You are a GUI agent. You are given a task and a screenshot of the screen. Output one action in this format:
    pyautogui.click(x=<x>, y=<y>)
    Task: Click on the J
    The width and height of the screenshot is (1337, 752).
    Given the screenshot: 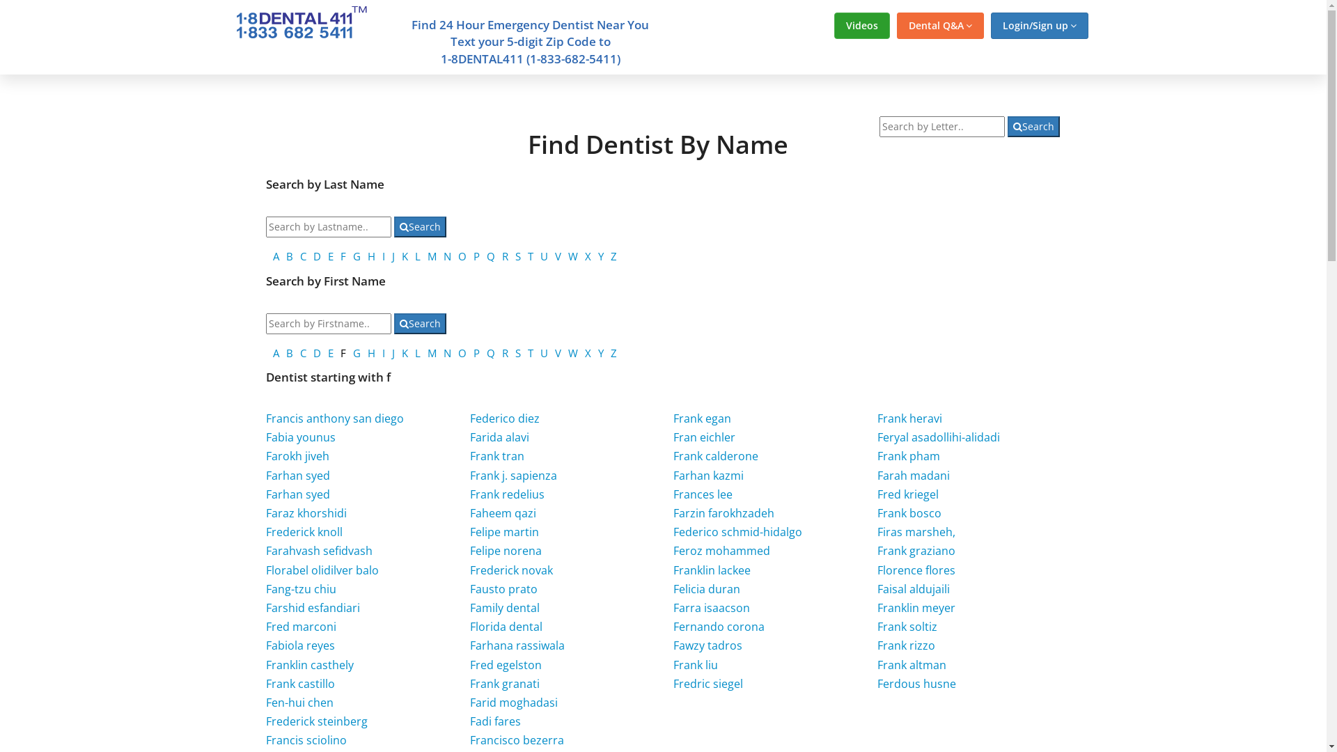 What is the action you would take?
    pyautogui.click(x=393, y=256)
    